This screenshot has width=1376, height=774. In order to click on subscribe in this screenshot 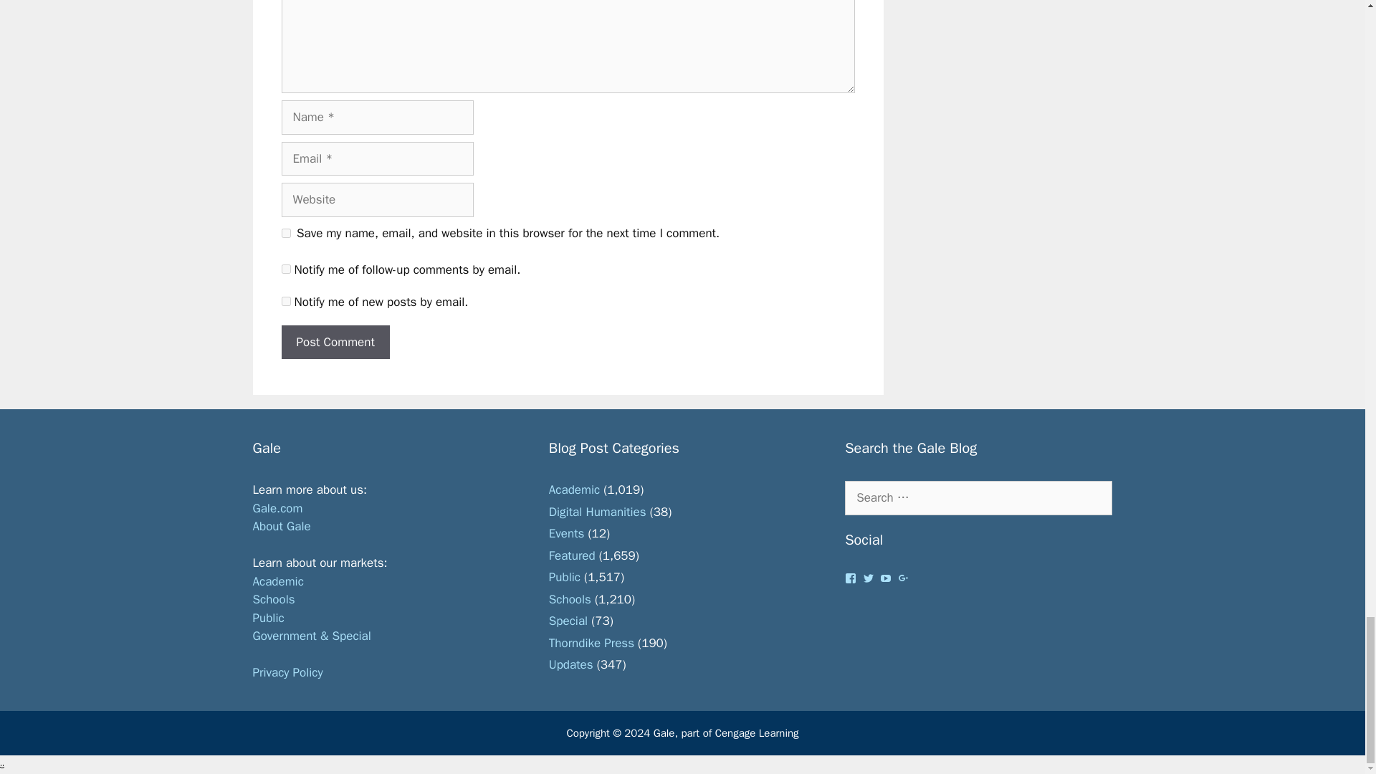, I will do `click(285, 269)`.